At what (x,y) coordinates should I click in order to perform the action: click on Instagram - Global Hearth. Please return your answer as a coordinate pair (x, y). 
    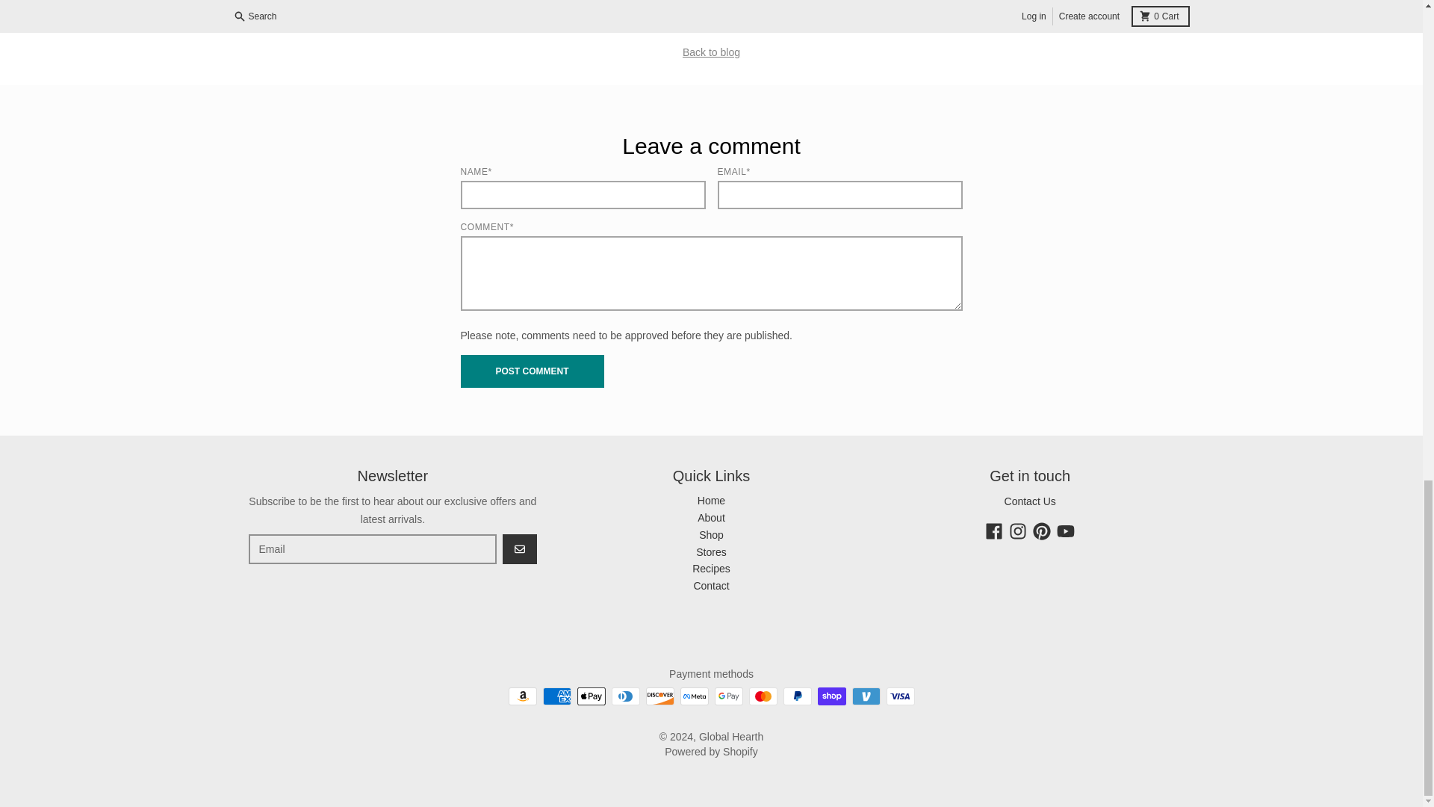
    Looking at the image, I should click on (1017, 531).